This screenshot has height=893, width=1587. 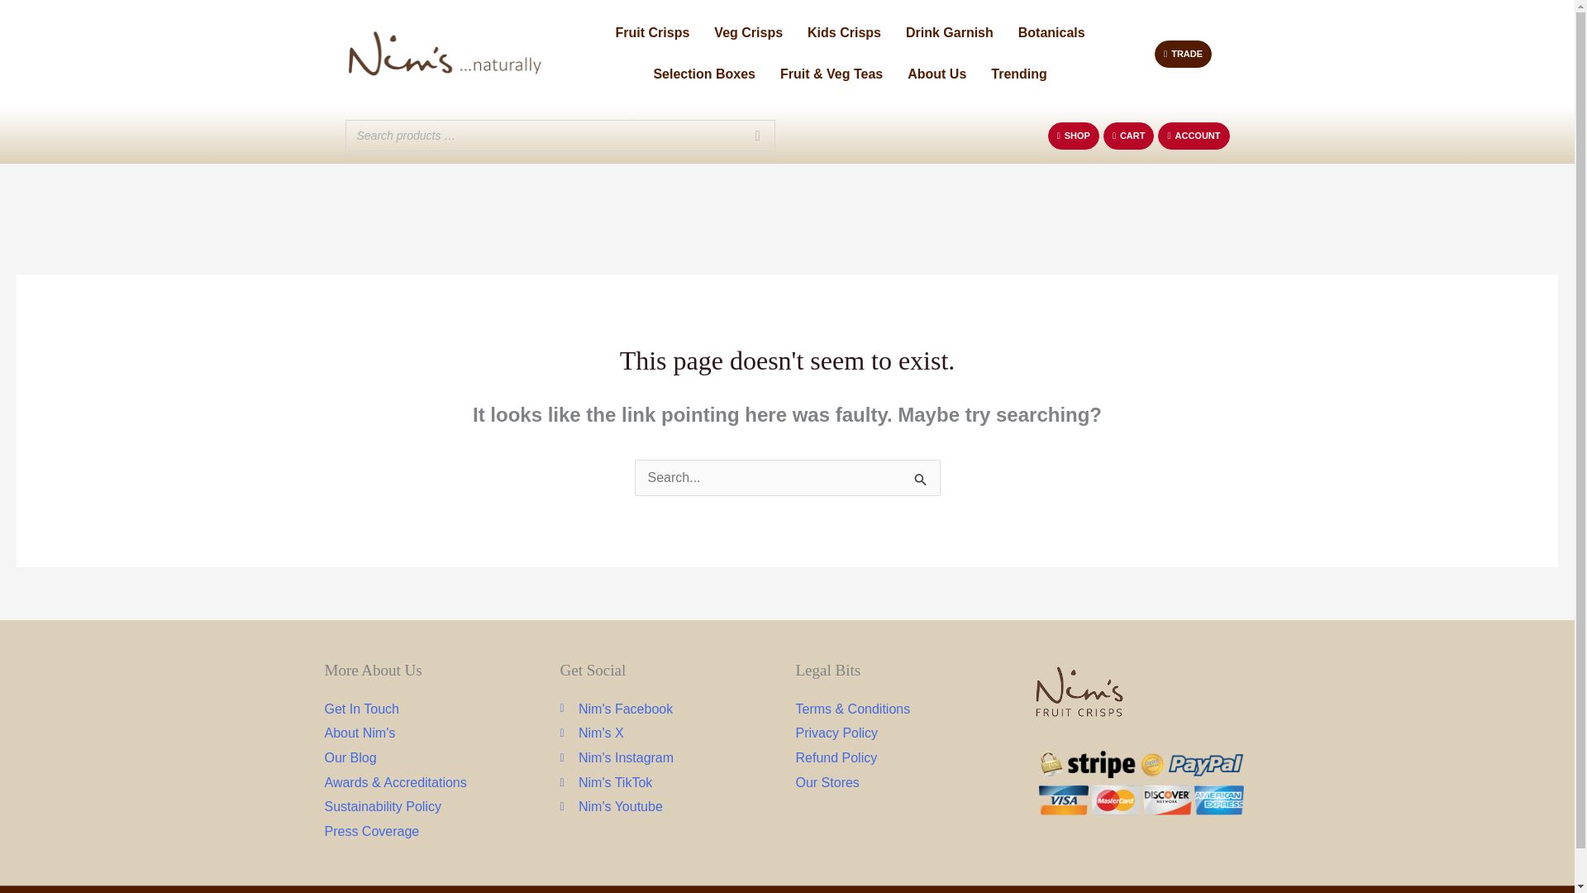 What do you see at coordinates (704, 74) in the screenshot?
I see `Selection Boxes` at bounding box center [704, 74].